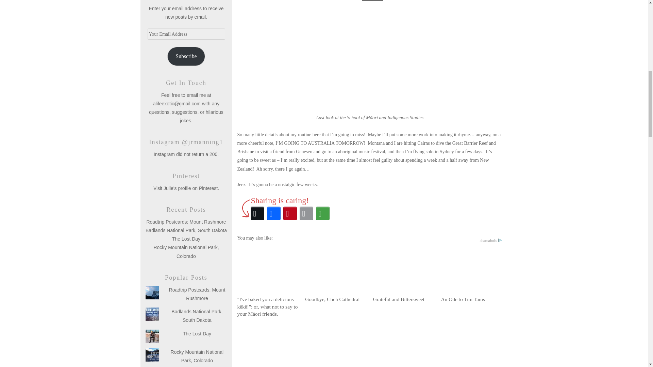 This screenshot has height=367, width=653. Describe the element at coordinates (289, 213) in the screenshot. I see `Pinterest` at that location.